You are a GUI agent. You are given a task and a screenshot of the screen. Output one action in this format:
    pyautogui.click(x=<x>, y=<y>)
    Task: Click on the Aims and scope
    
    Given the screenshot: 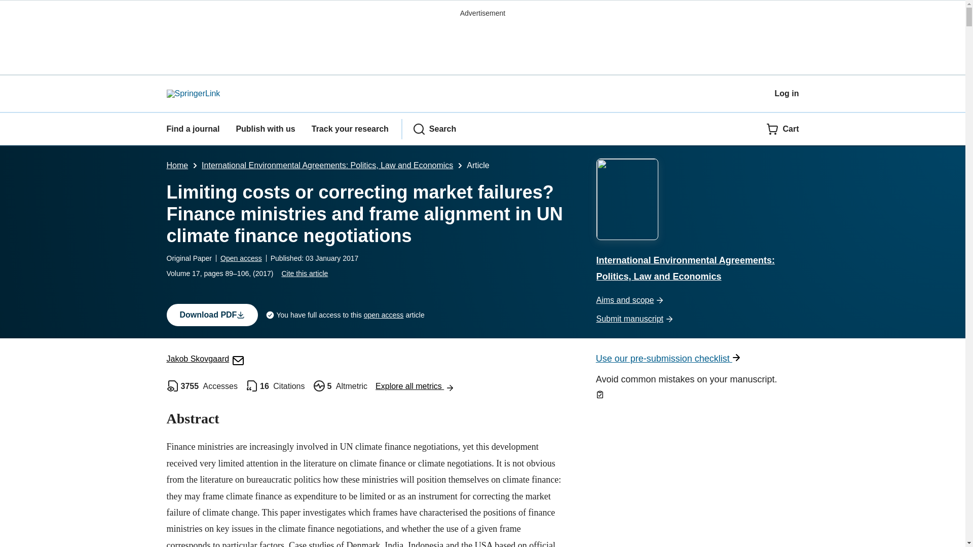 What is the action you would take?
    pyautogui.click(x=697, y=300)
    